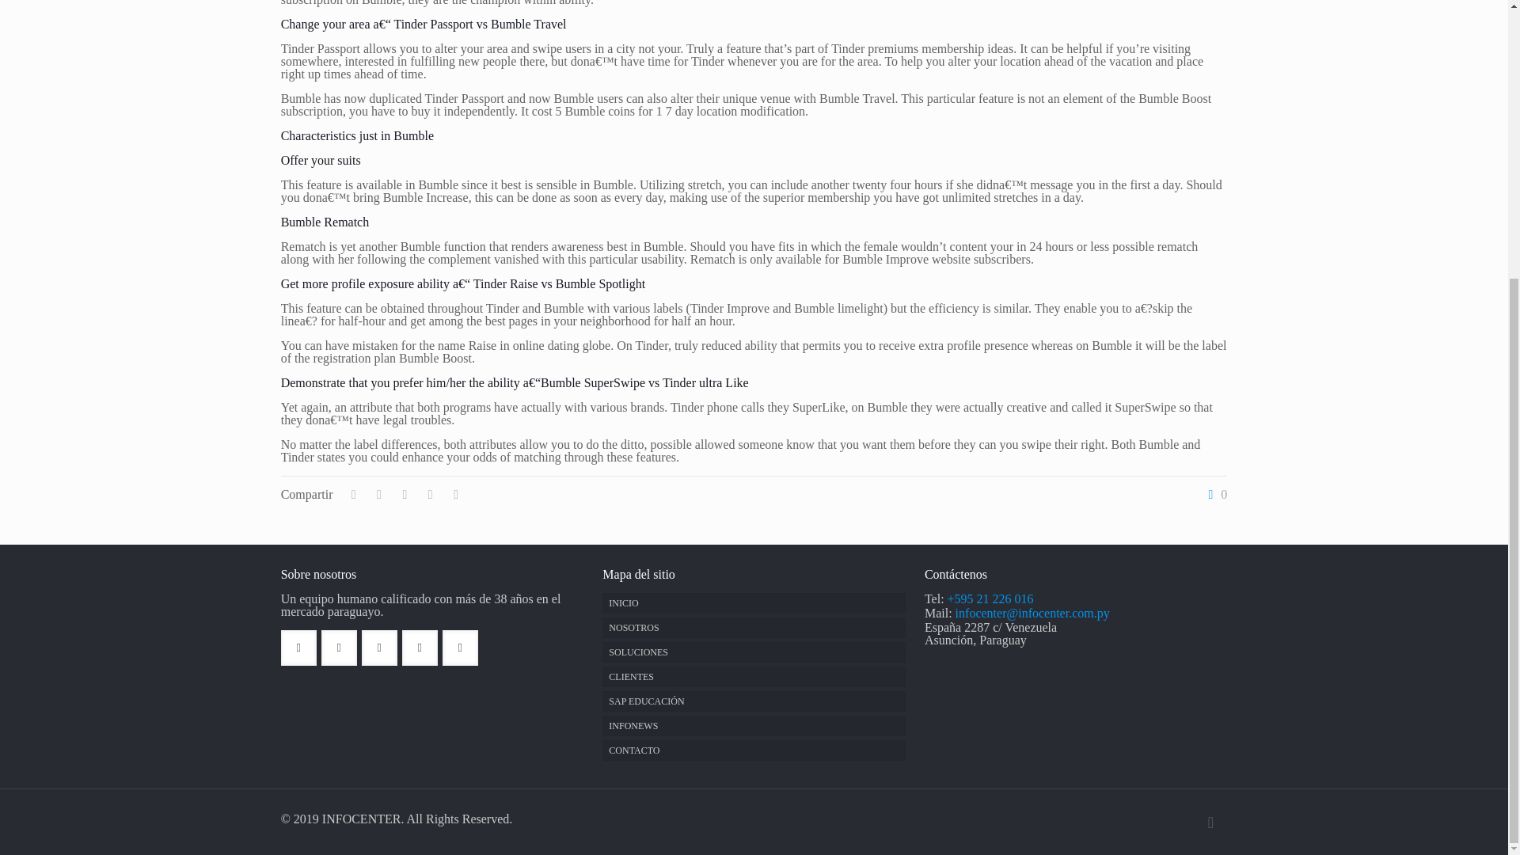 The width and height of the screenshot is (1520, 855). Describe the element at coordinates (753, 677) in the screenshot. I see `CLIENTES` at that location.